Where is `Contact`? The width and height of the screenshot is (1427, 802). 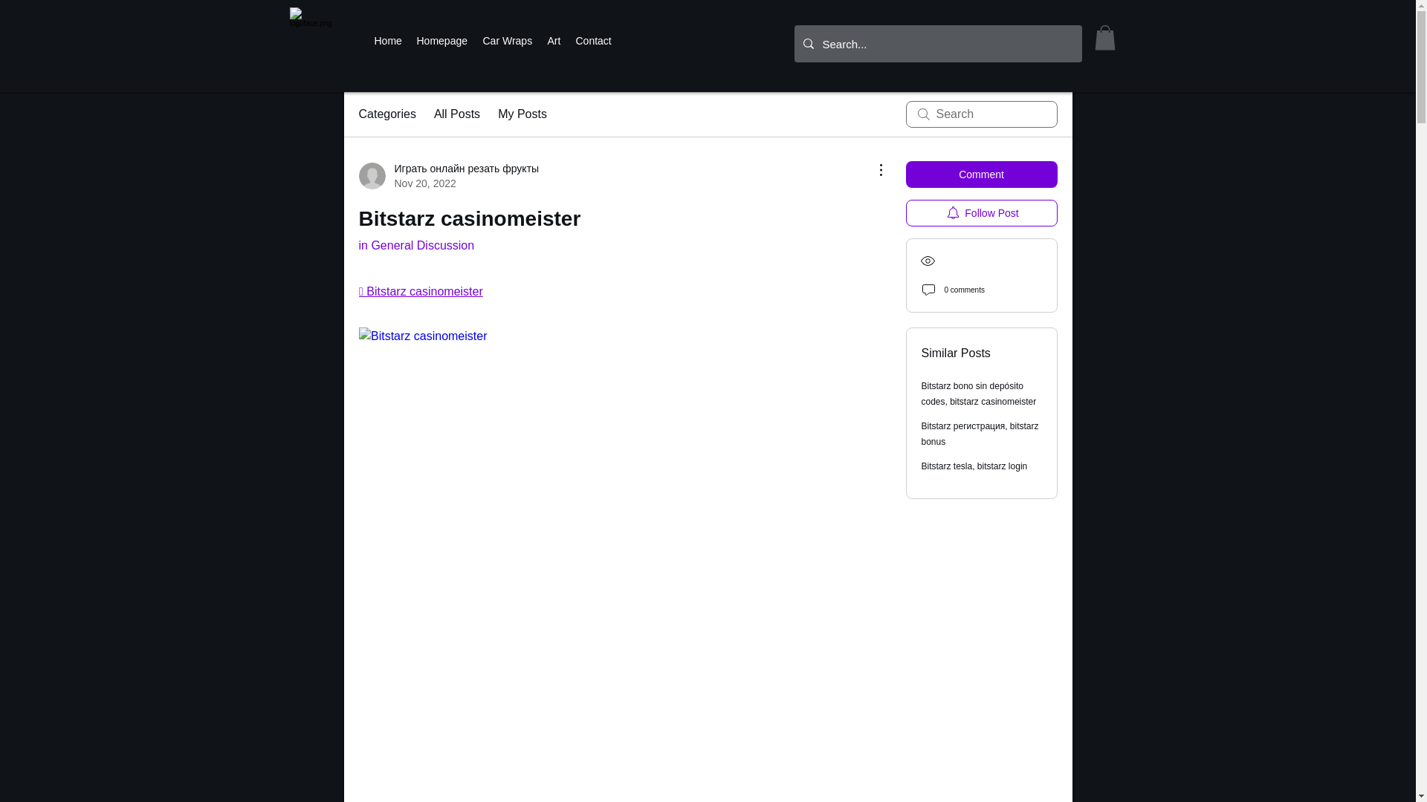
Contact is located at coordinates (593, 40).